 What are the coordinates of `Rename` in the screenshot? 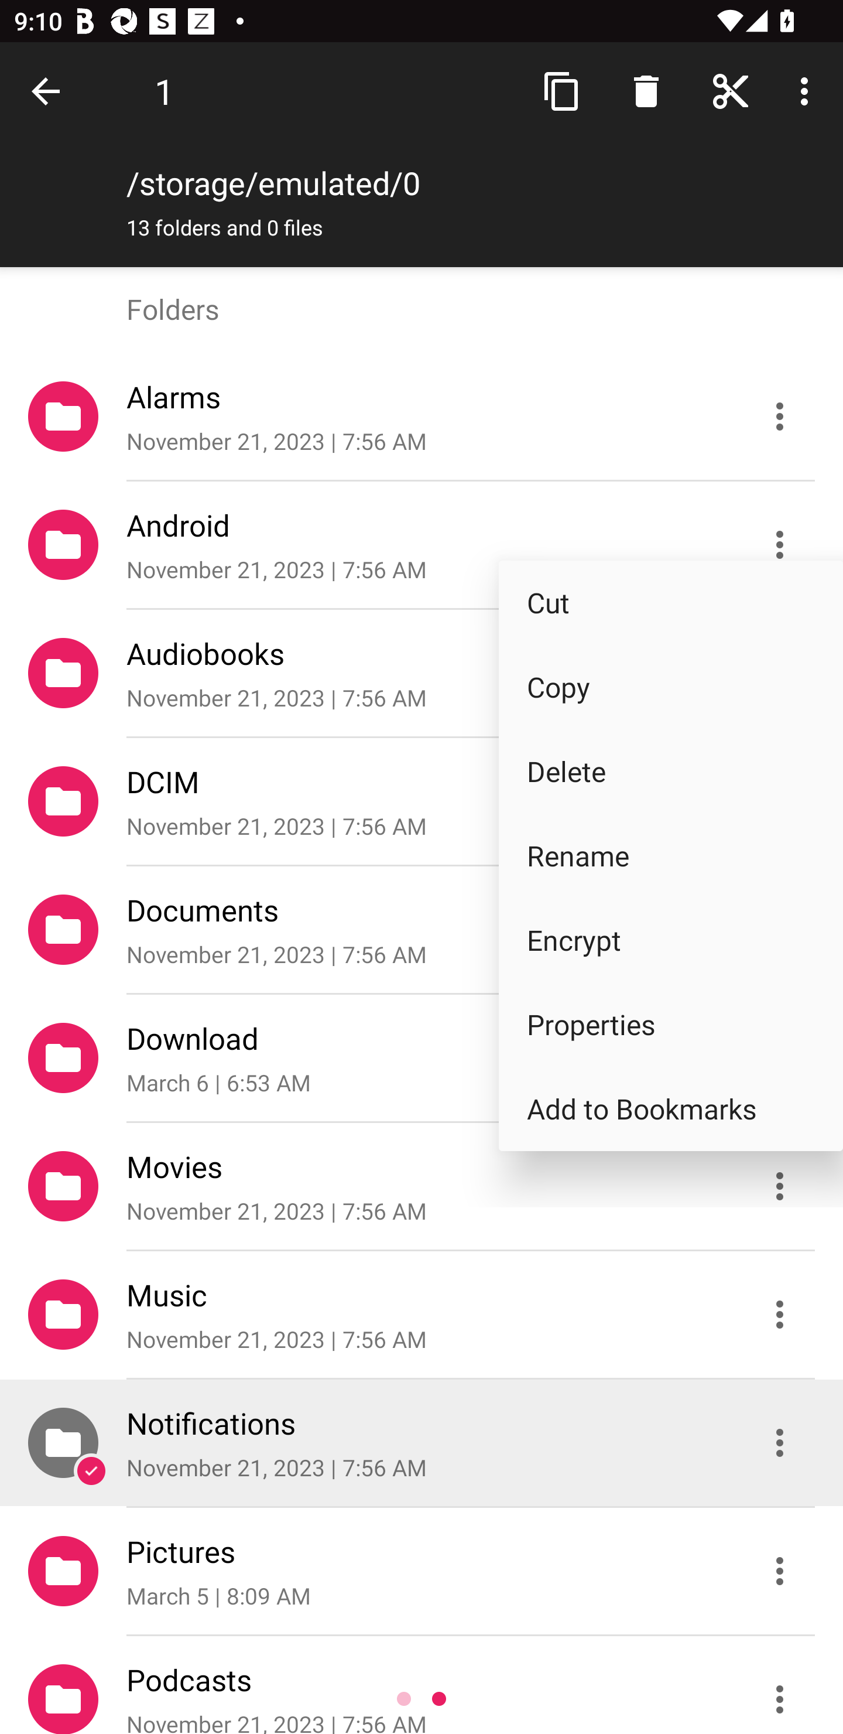 It's located at (671, 855).